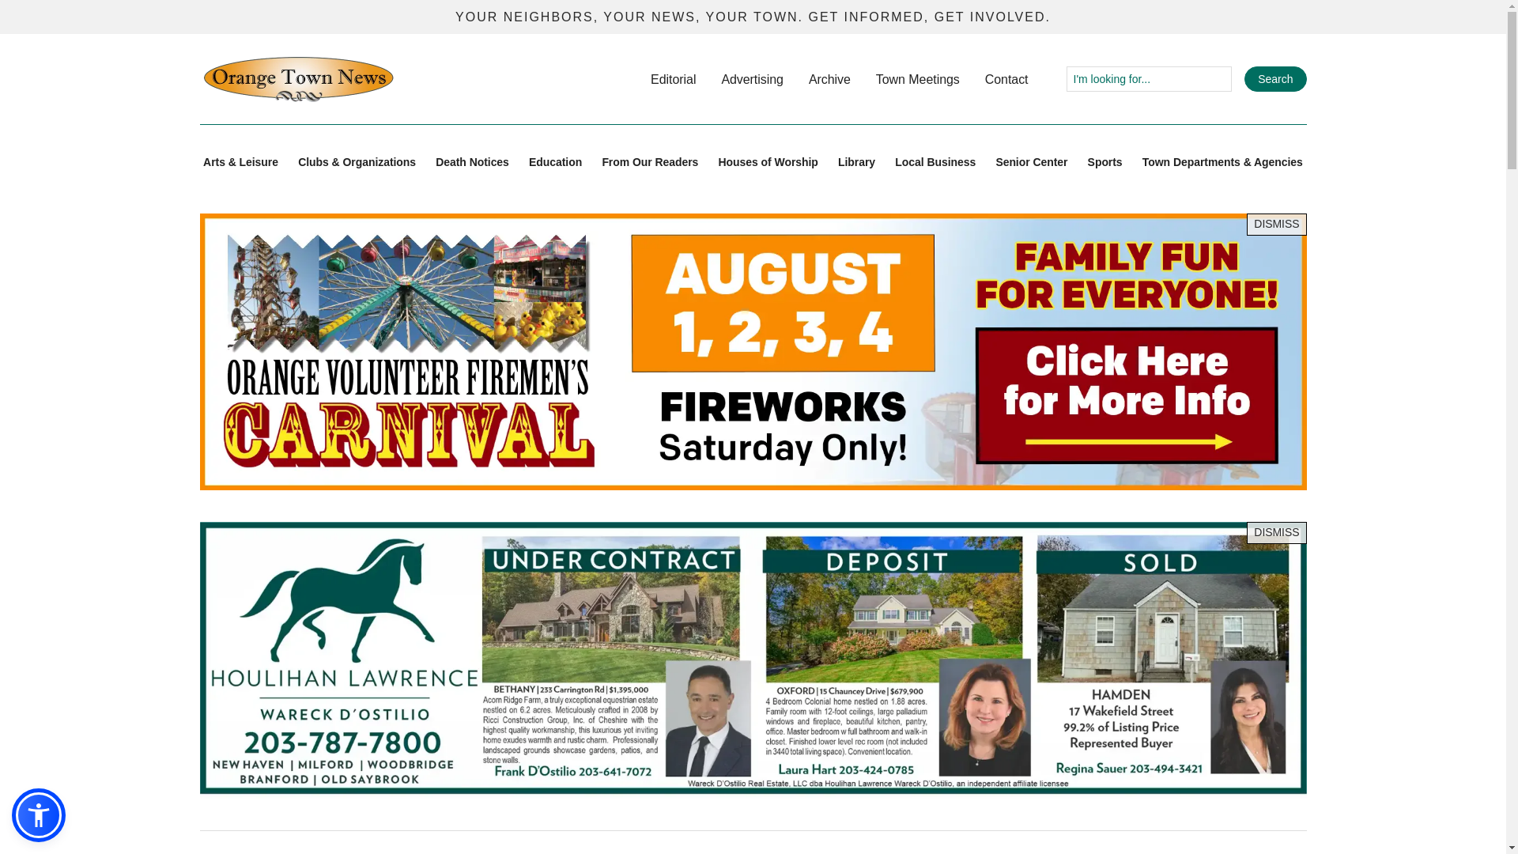 The width and height of the screenshot is (1518, 854). I want to click on From Our Readers, so click(650, 163).